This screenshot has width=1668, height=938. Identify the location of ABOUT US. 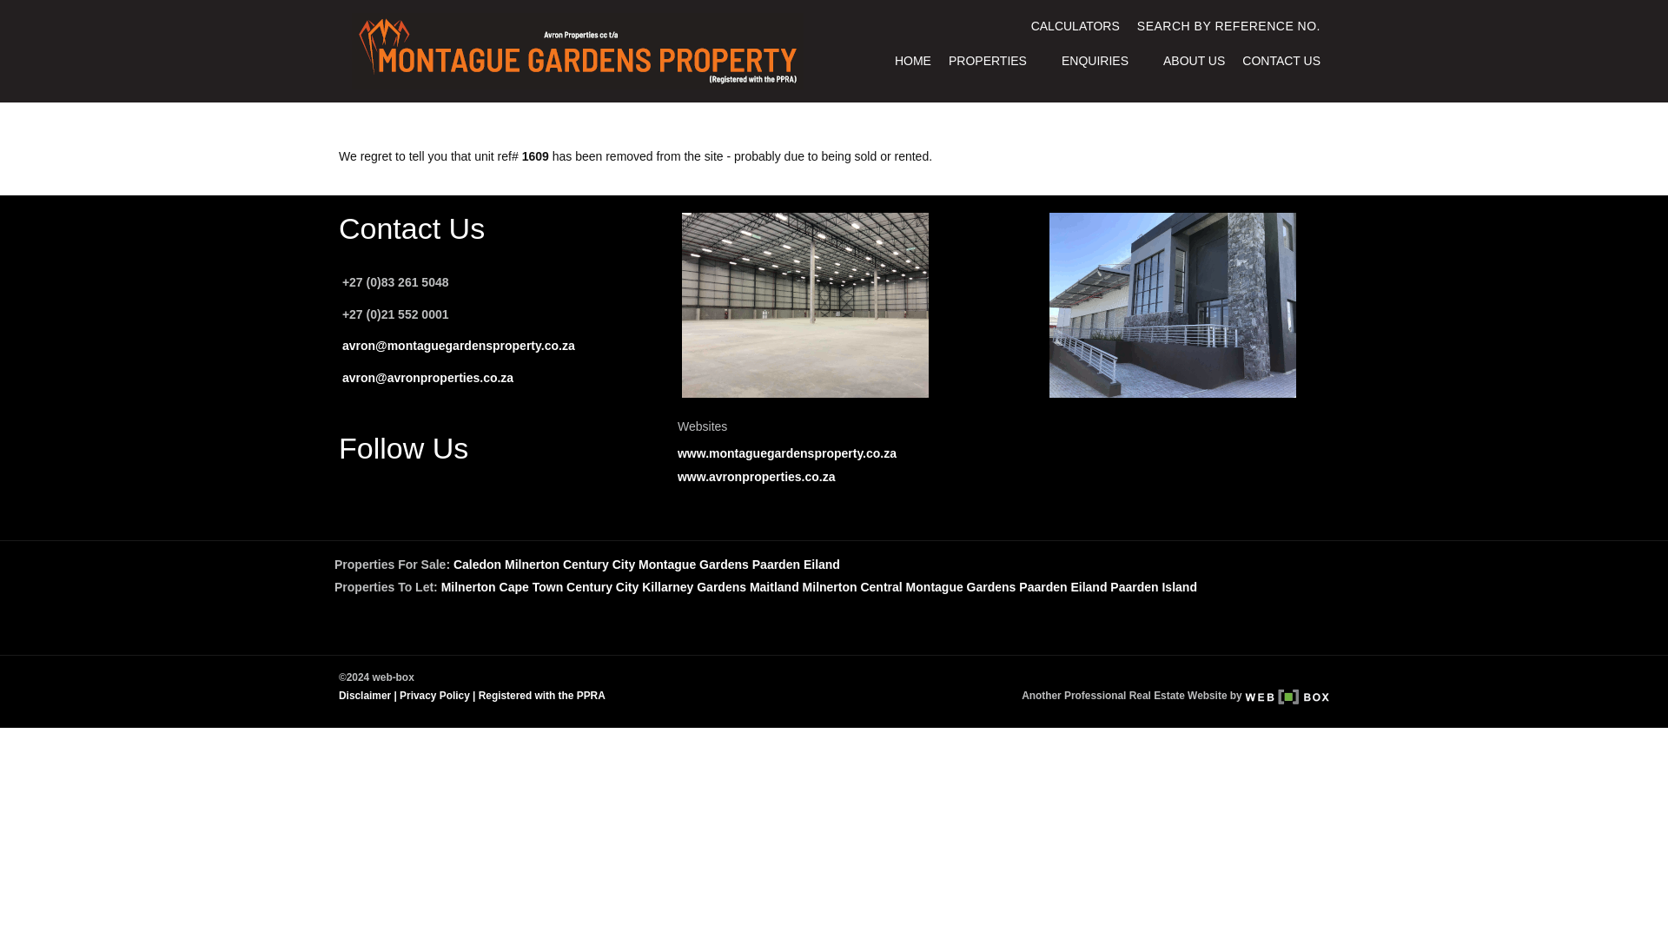
(1194, 61).